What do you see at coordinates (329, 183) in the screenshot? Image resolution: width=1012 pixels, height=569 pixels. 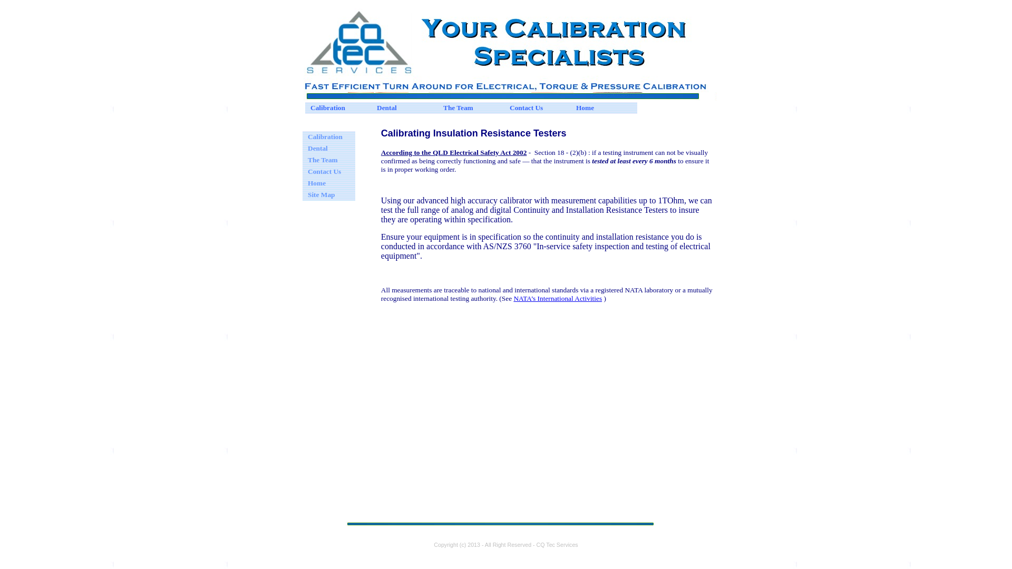 I see `Home` at bounding box center [329, 183].